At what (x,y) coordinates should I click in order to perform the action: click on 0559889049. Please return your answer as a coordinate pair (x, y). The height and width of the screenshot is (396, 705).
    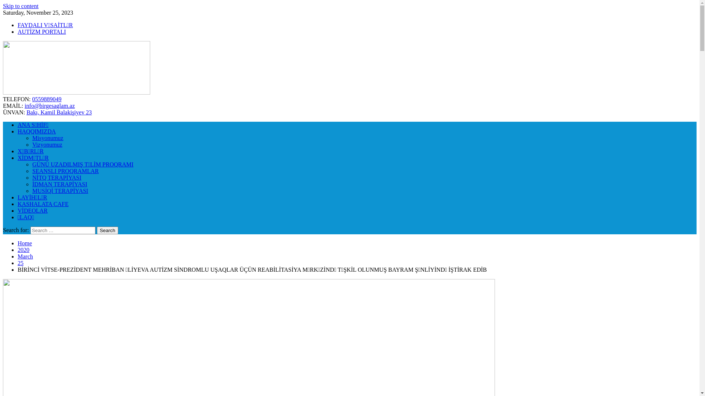
    Looking at the image, I should click on (47, 99).